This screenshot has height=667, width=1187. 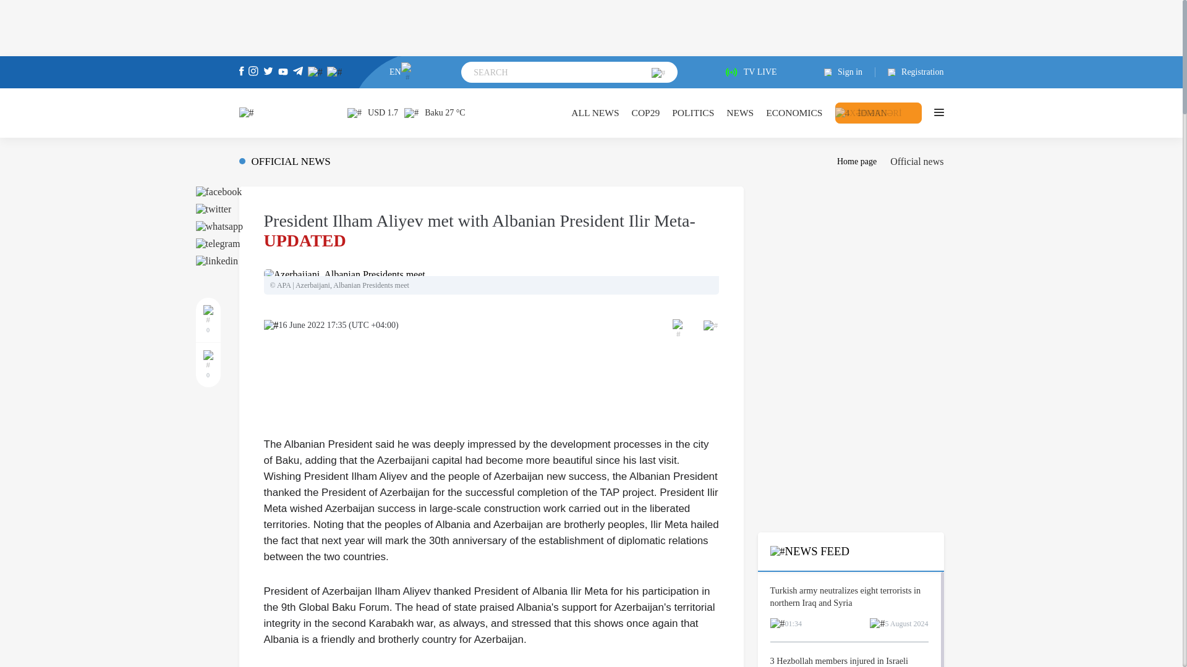 What do you see at coordinates (751, 72) in the screenshot?
I see `TV LIVE` at bounding box center [751, 72].